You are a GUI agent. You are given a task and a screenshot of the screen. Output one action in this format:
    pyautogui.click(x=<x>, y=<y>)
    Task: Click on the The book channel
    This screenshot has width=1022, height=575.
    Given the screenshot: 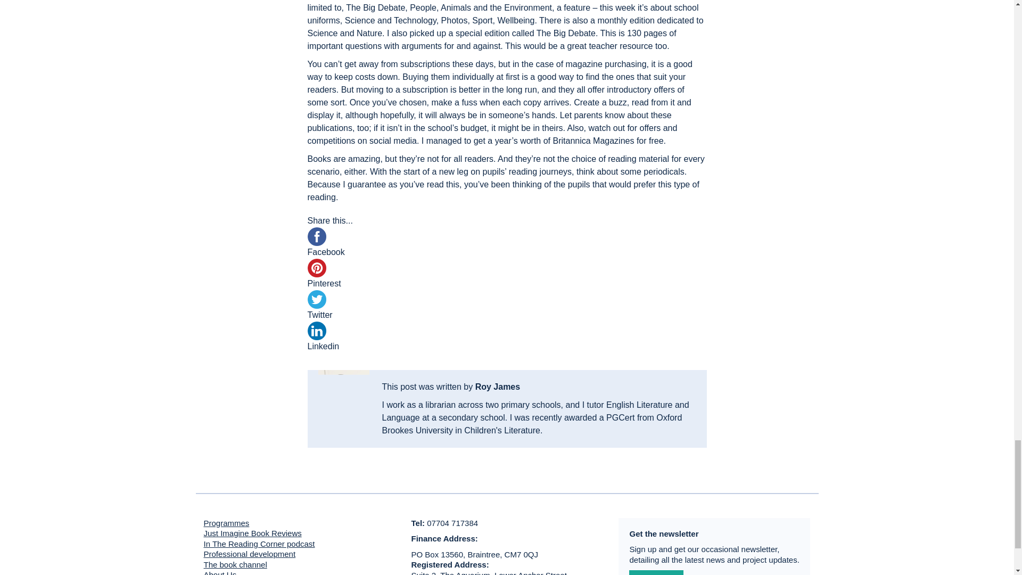 What is the action you would take?
    pyautogui.click(x=235, y=564)
    